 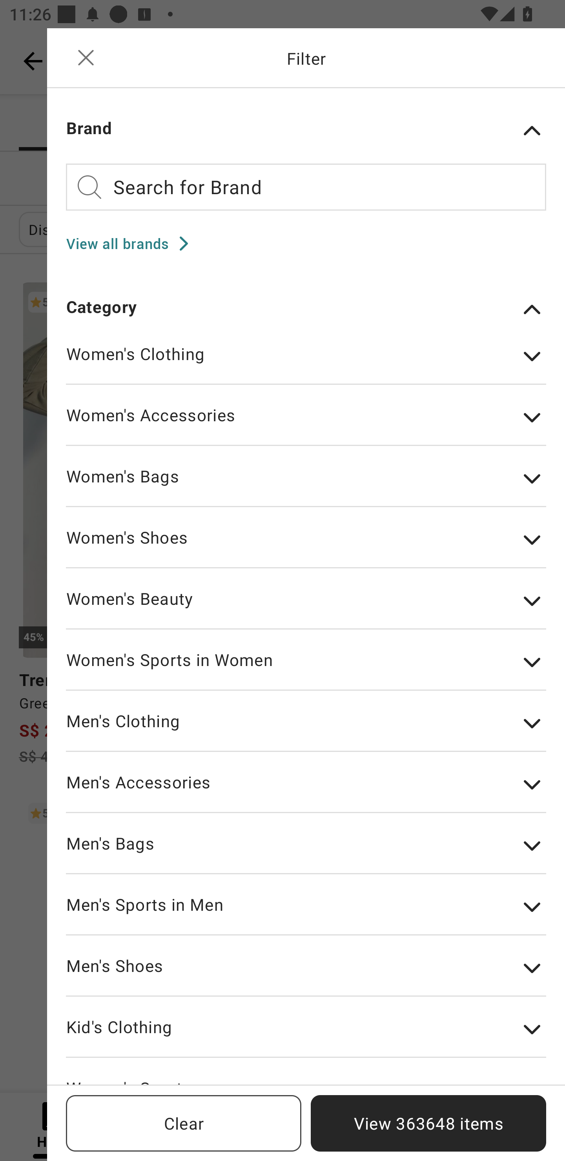 What do you see at coordinates (306, 187) in the screenshot?
I see `Search for Brand` at bounding box center [306, 187].